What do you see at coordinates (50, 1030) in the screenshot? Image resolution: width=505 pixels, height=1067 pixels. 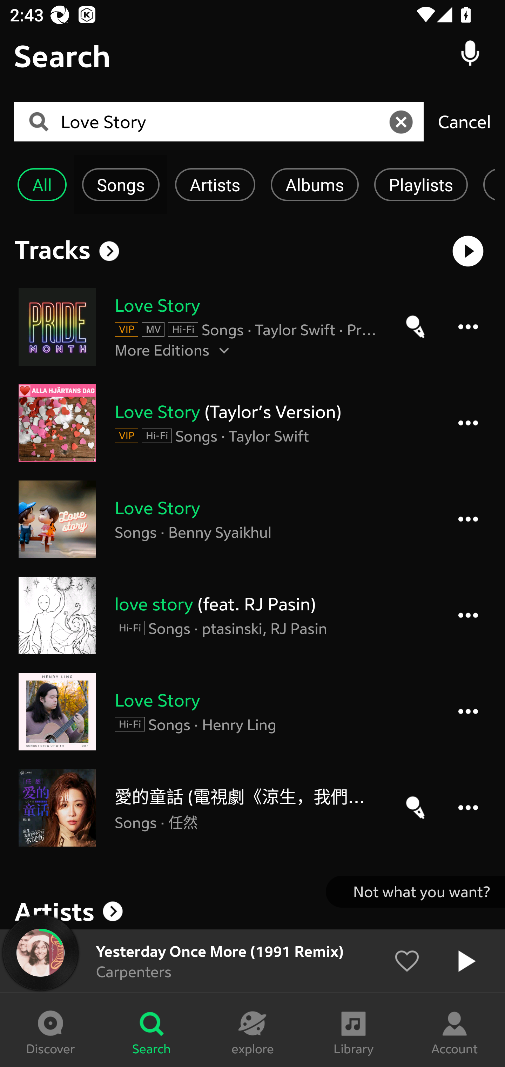 I see `Discover` at bounding box center [50, 1030].